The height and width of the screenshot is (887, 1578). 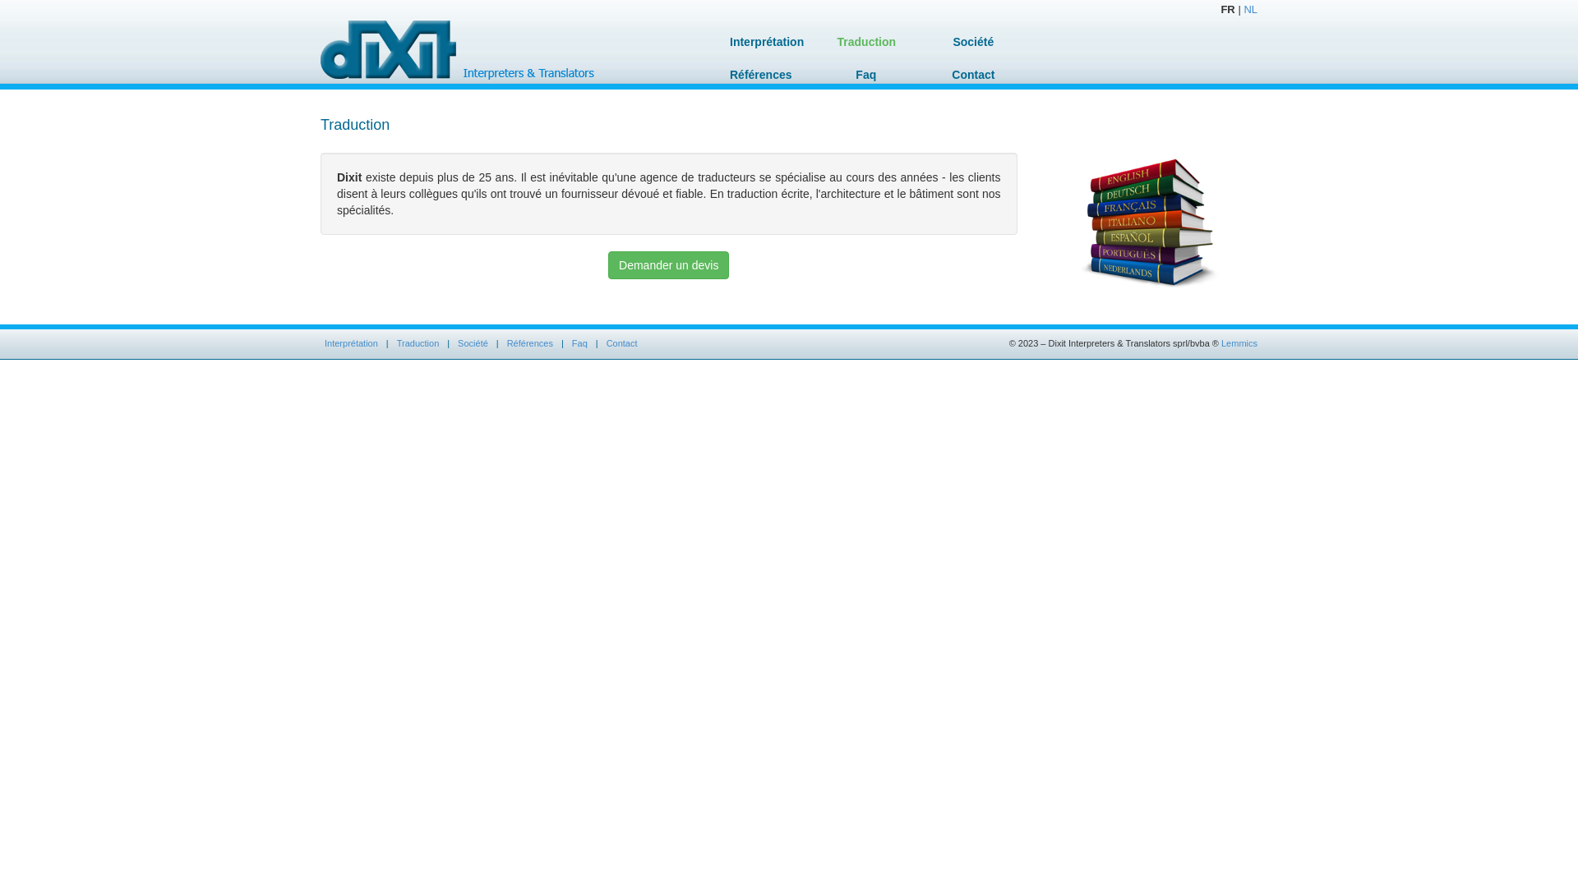 I want to click on Demander un devis, so click(x=669, y=265).